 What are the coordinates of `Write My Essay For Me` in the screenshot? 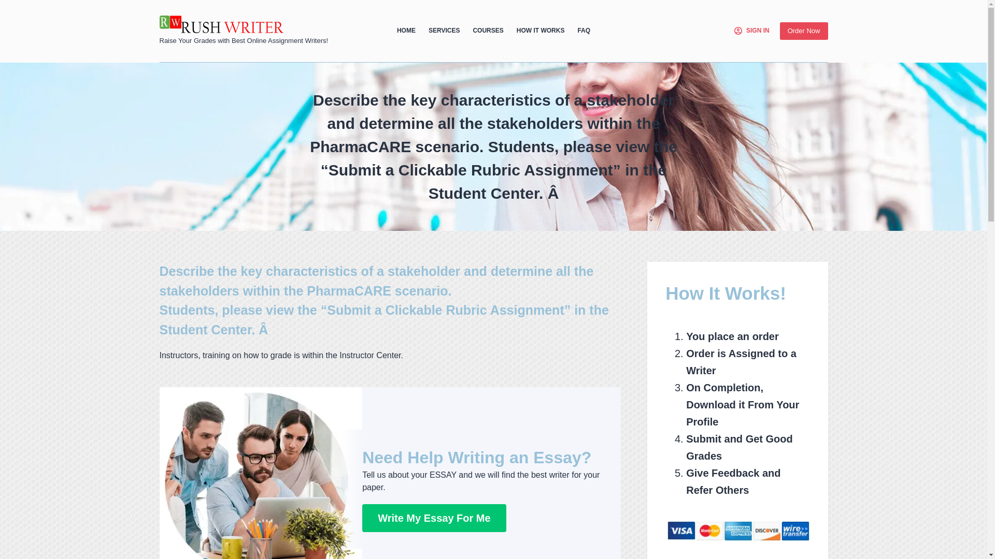 It's located at (433, 518).